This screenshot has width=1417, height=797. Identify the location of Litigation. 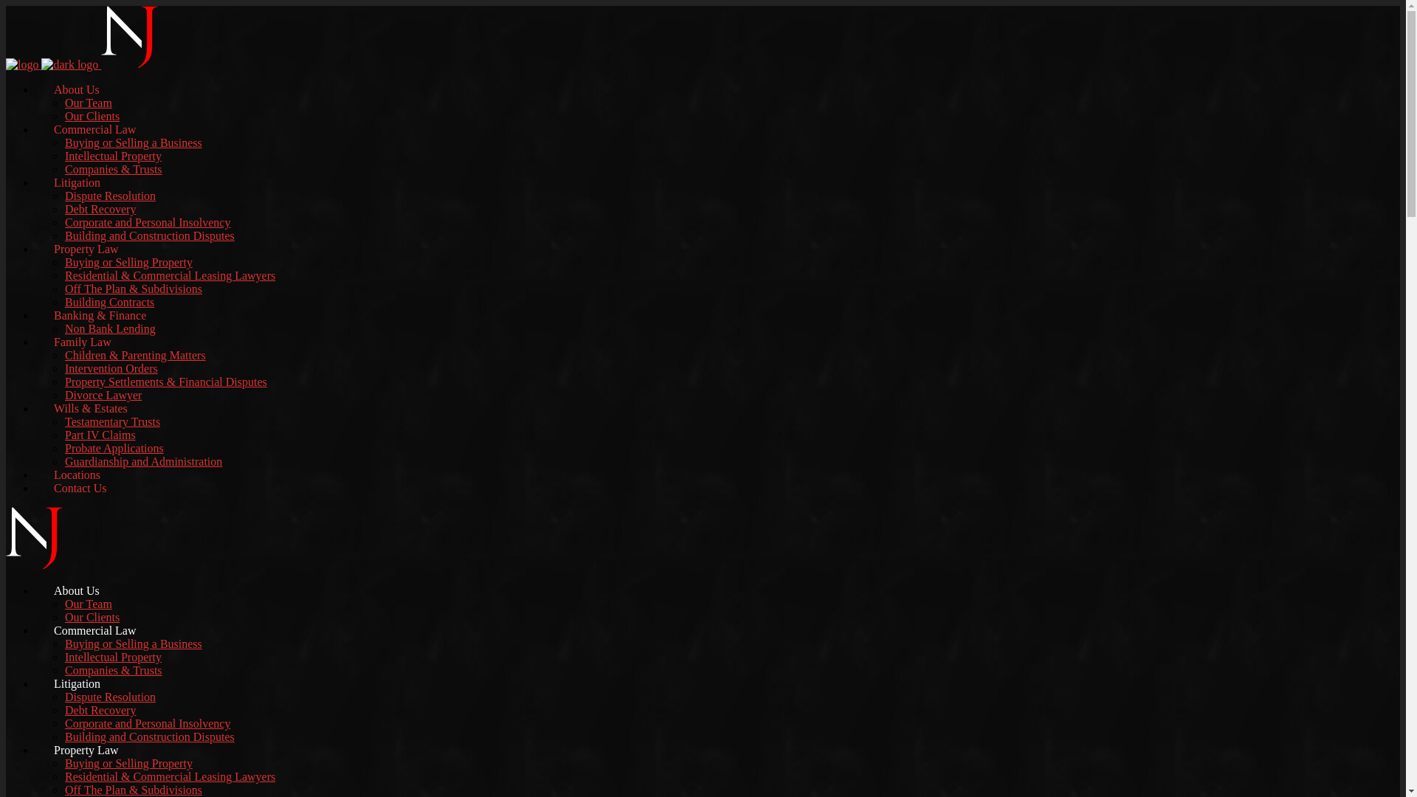
(77, 683).